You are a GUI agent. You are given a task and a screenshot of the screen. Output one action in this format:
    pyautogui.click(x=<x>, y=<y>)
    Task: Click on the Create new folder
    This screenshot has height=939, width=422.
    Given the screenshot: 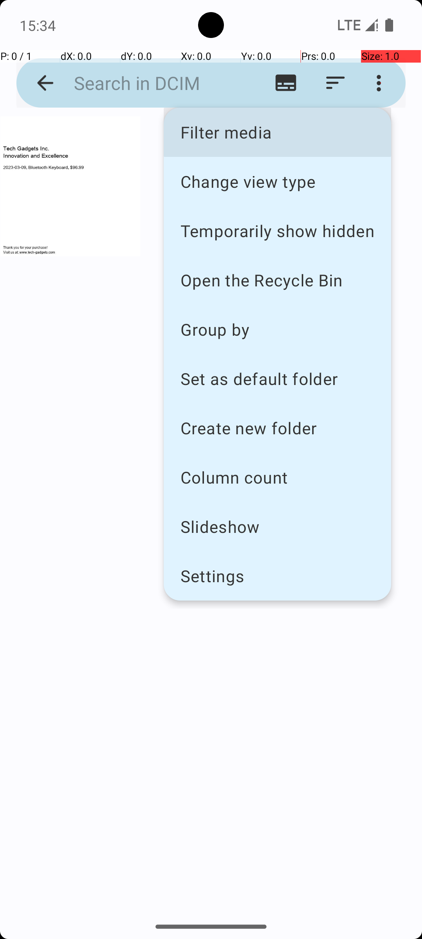 What is the action you would take?
    pyautogui.click(x=277, y=428)
    